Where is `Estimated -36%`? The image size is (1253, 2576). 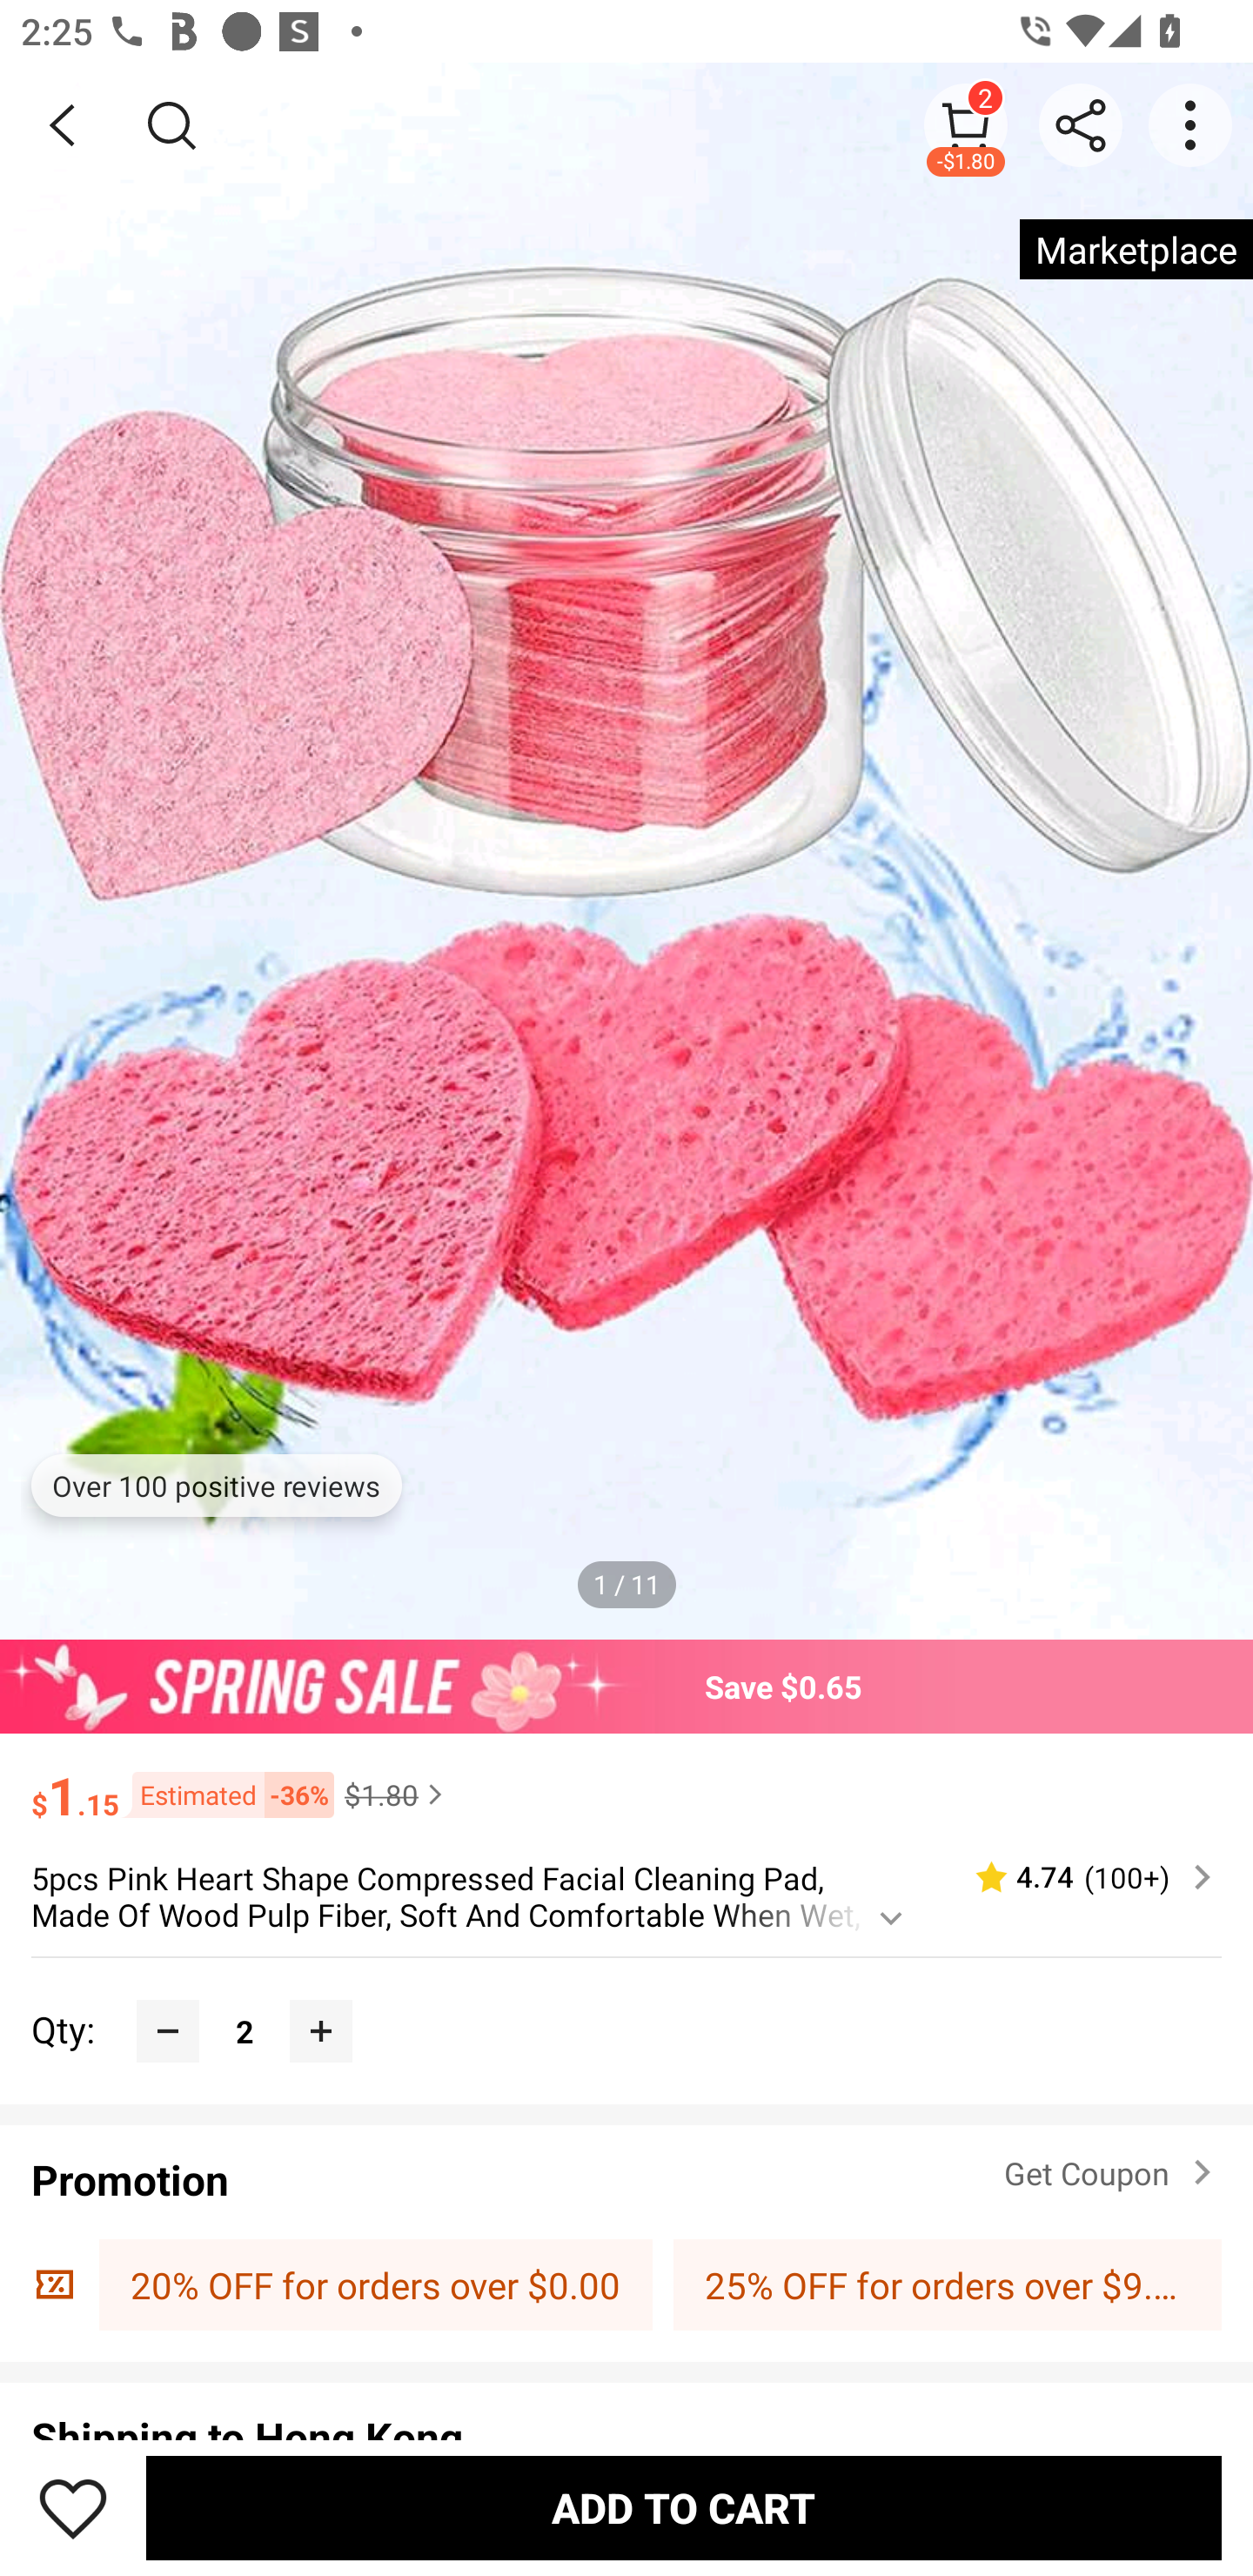
Estimated -36% is located at coordinates (226, 1794).